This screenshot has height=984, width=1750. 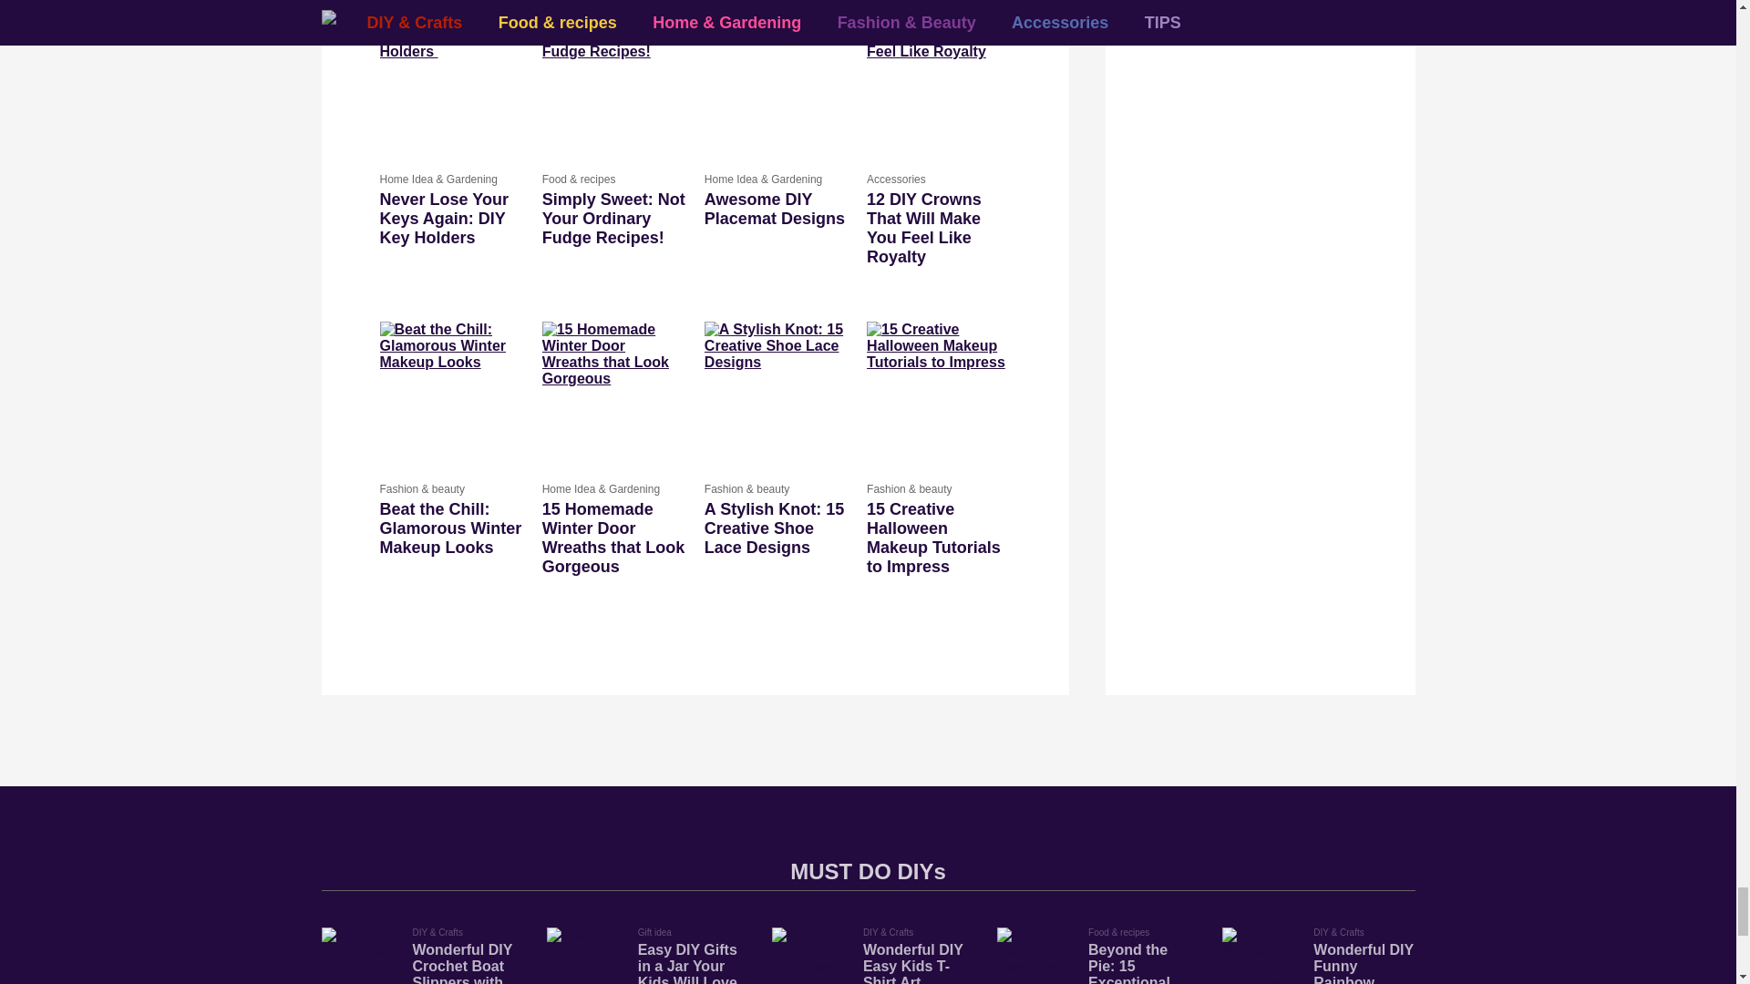 I want to click on Beat the Chill: Glamorous Winter Makeup Looks, so click(x=450, y=528).